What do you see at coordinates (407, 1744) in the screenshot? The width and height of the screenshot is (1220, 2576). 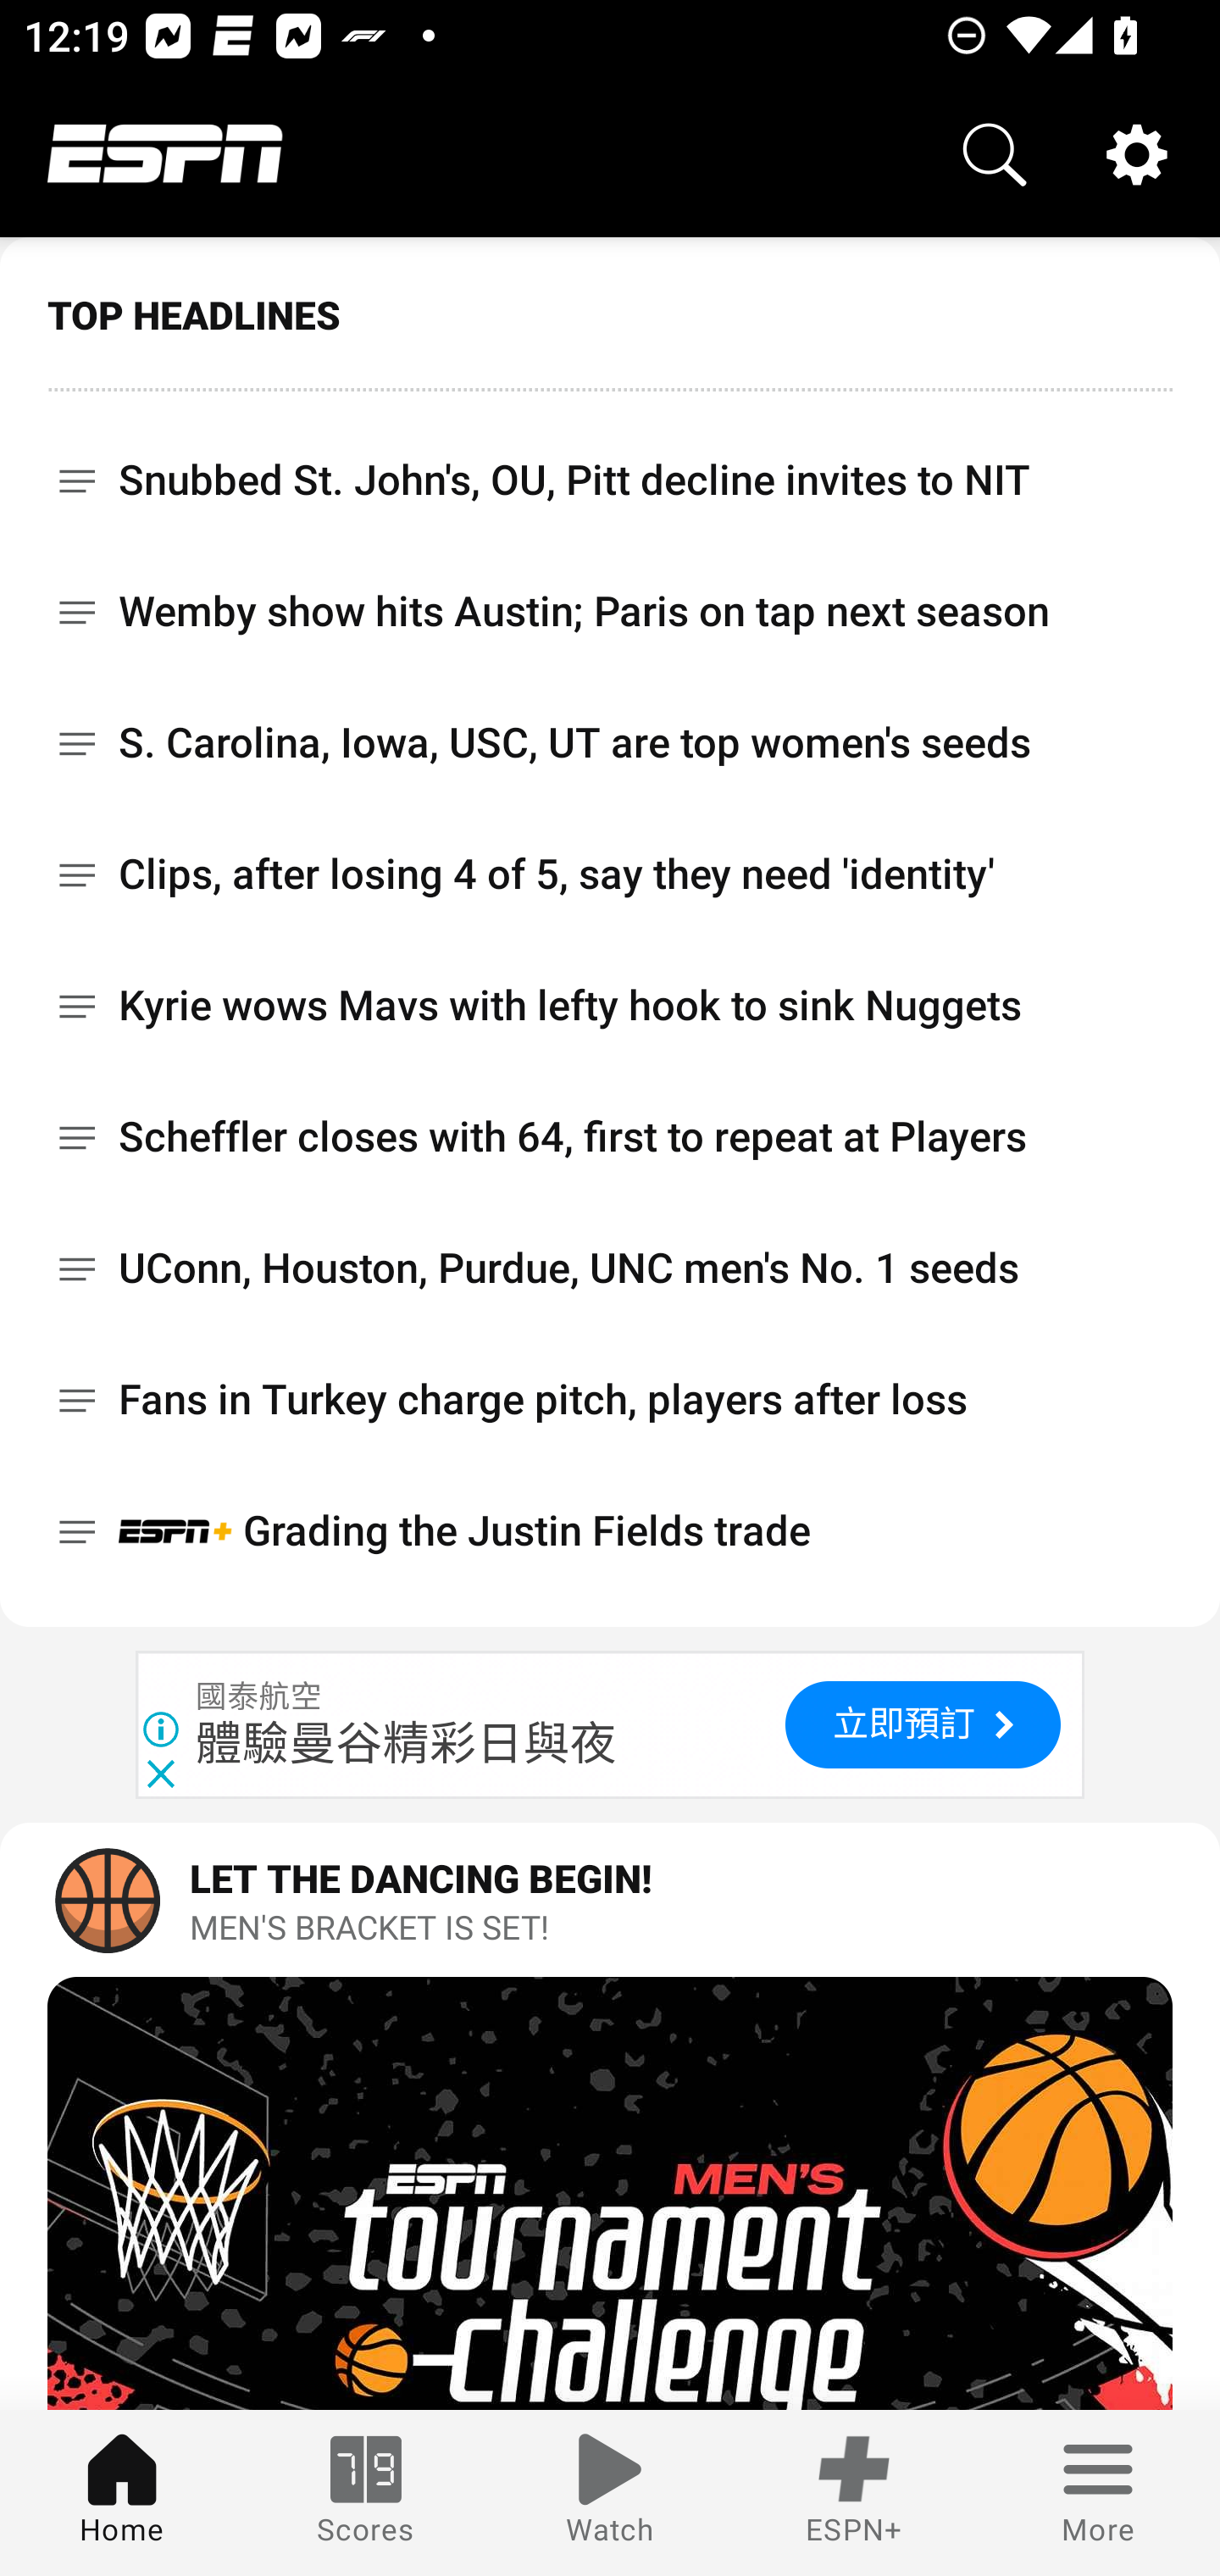 I see `體驗曼谷精彩日與夜` at bounding box center [407, 1744].